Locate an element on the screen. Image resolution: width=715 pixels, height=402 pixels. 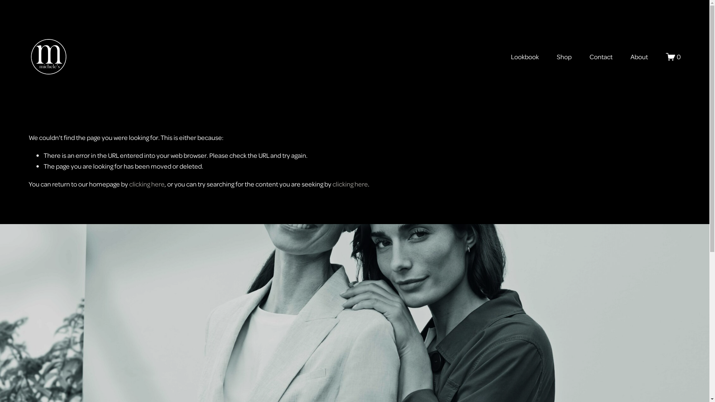
0 is located at coordinates (673, 57).